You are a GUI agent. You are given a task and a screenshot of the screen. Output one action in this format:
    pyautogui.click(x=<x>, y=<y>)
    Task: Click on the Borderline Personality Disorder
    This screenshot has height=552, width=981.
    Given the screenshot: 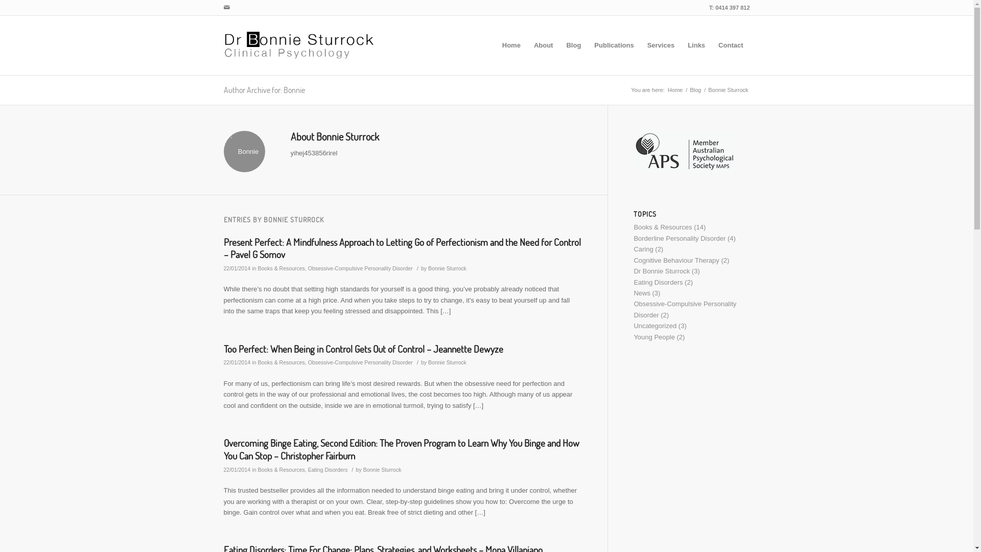 What is the action you would take?
    pyautogui.click(x=680, y=238)
    